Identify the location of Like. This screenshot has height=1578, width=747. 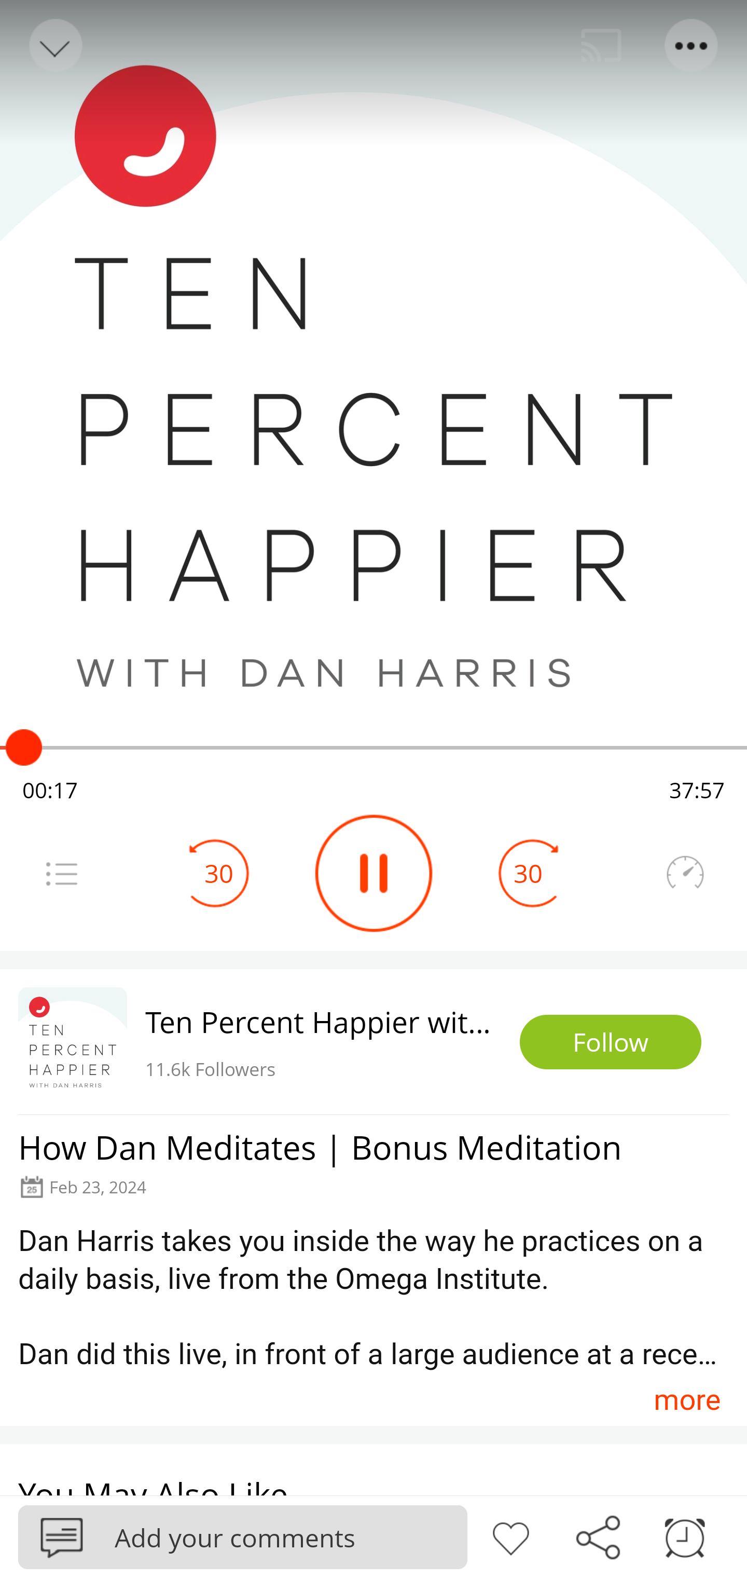
(510, 1536).